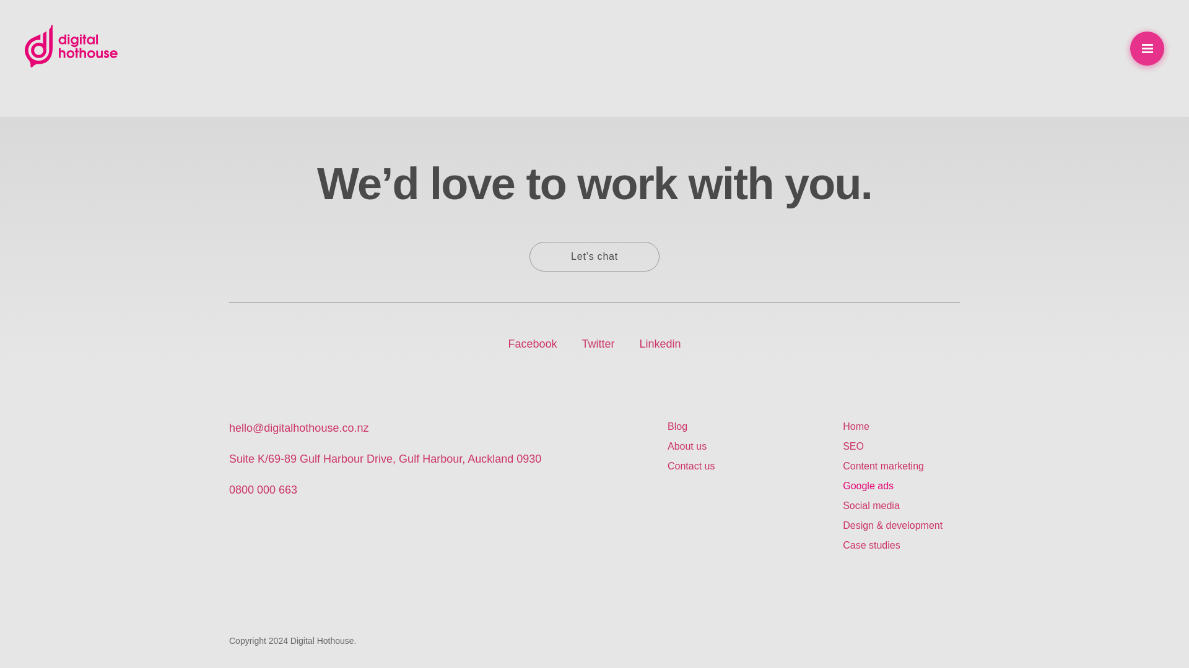  I want to click on 0800 000 663, so click(263, 490).